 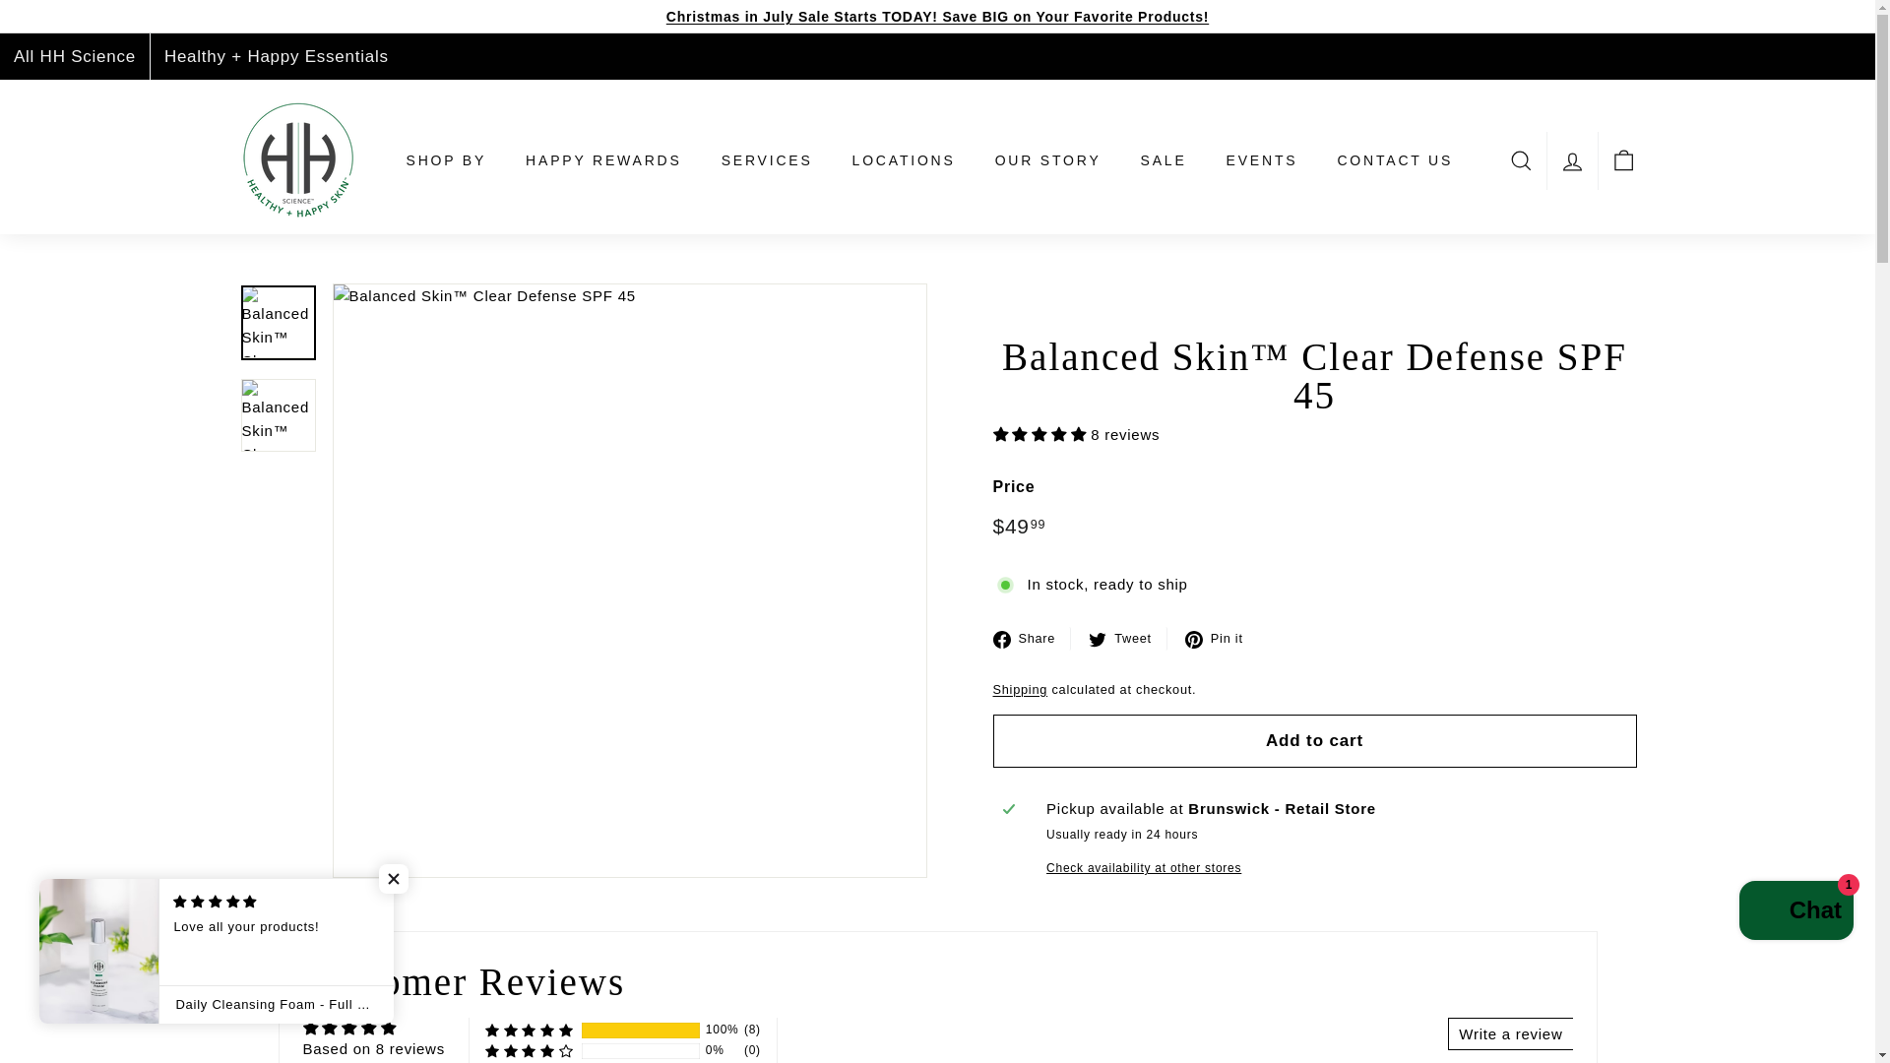 What do you see at coordinates (1032, 638) in the screenshot?
I see `Share on Facebook` at bounding box center [1032, 638].